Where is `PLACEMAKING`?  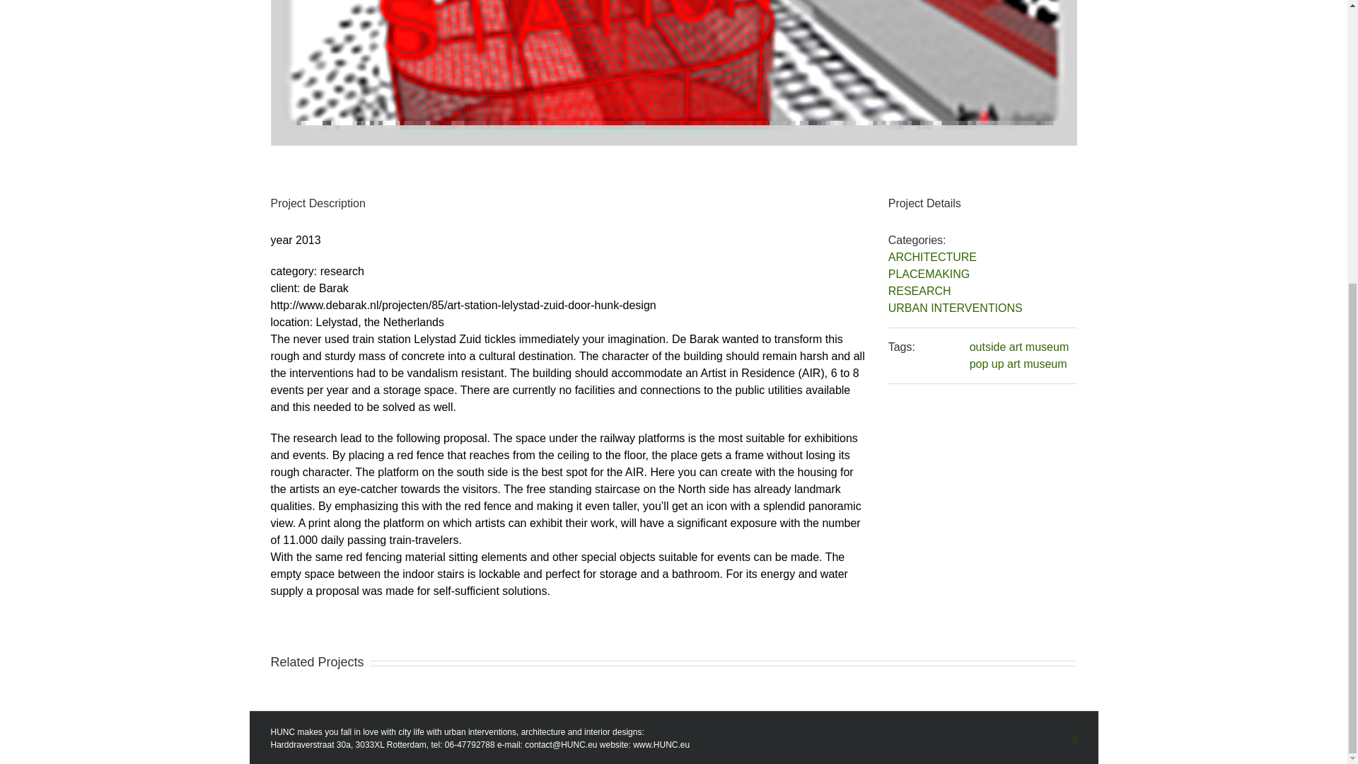
PLACEMAKING is located at coordinates (929, 274).